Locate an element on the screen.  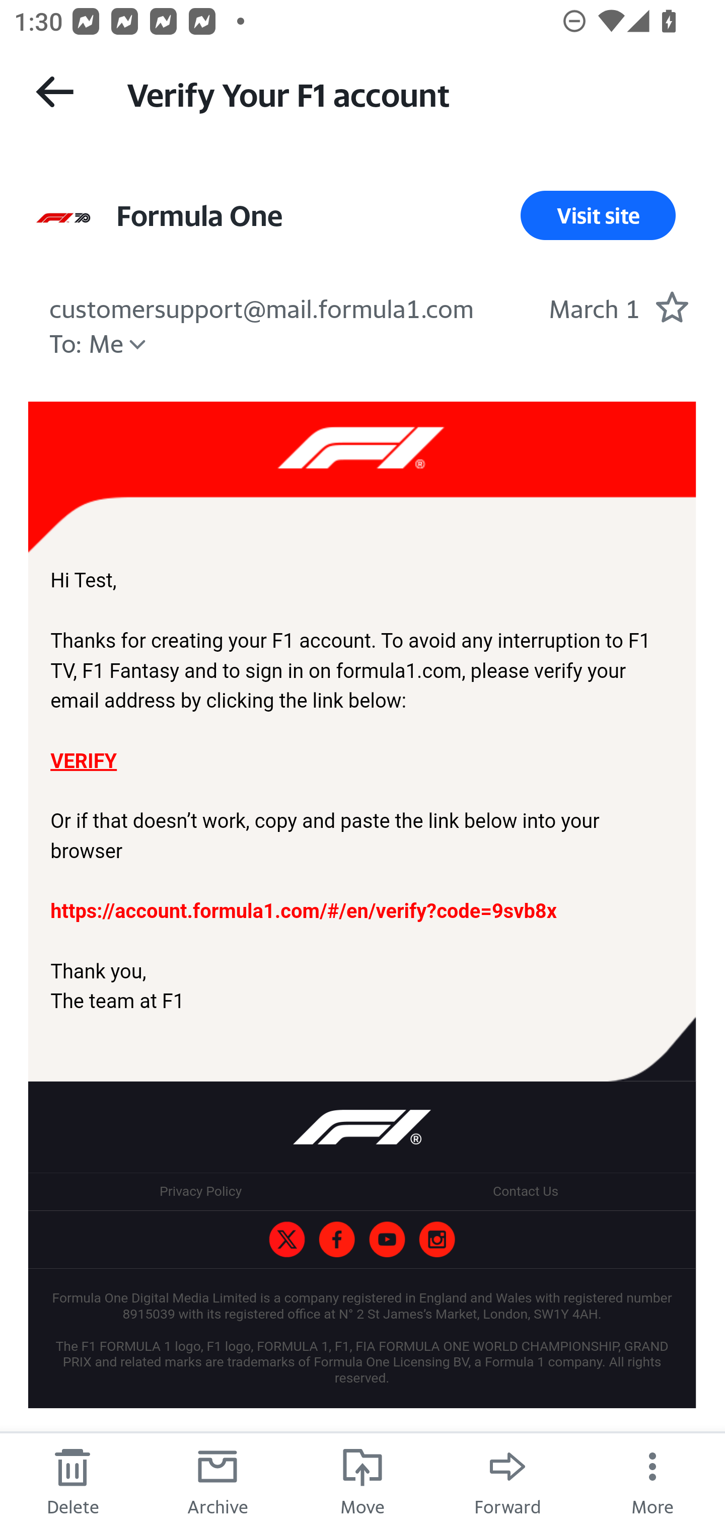
Formula One Sender Formula One is located at coordinates (199, 215).